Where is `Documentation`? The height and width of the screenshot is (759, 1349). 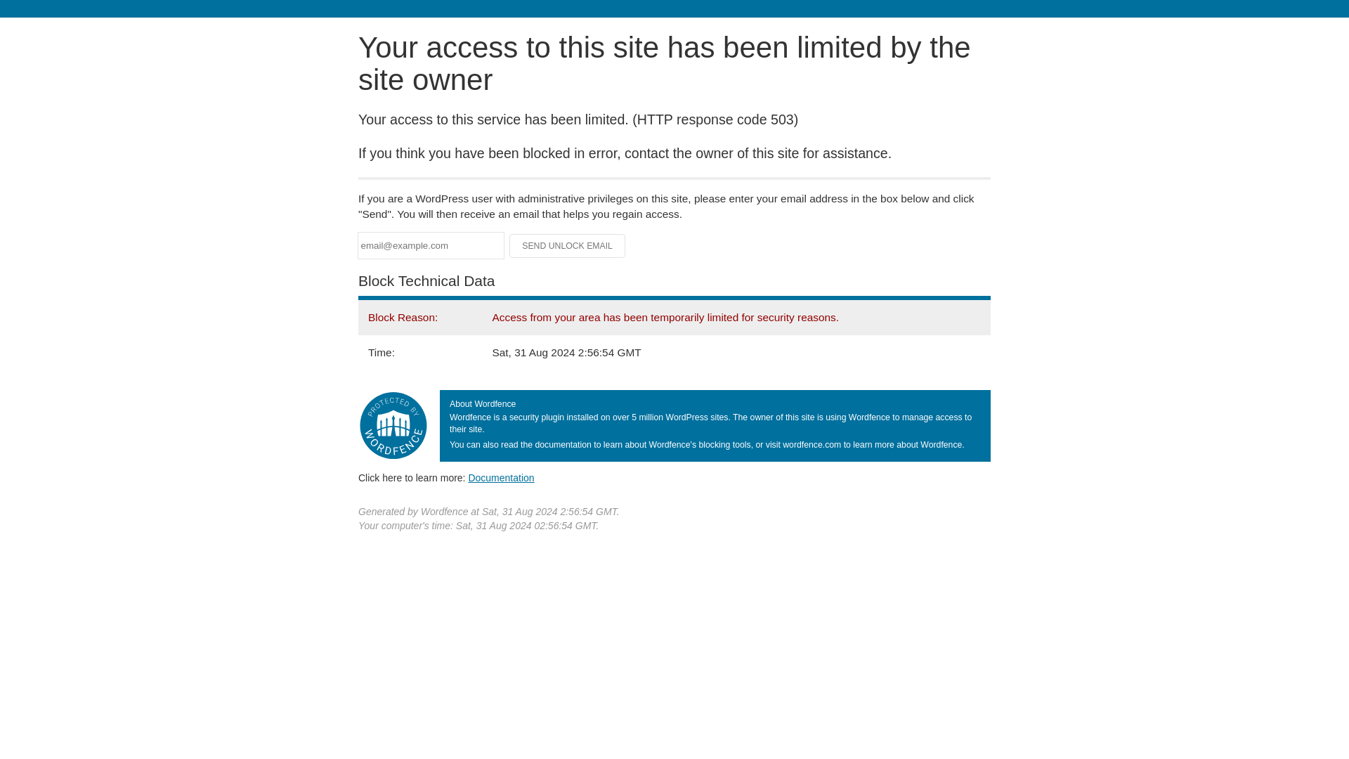
Documentation is located at coordinates (501, 477).